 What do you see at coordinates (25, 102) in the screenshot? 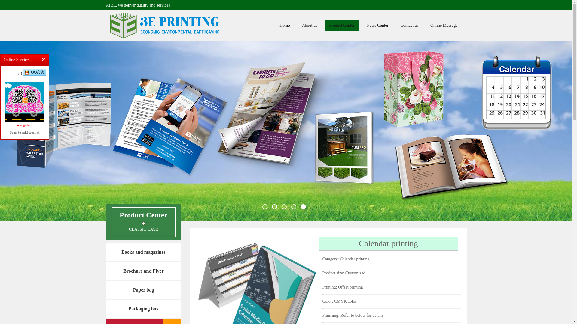
I see `Scan to add wechat` at bounding box center [25, 102].